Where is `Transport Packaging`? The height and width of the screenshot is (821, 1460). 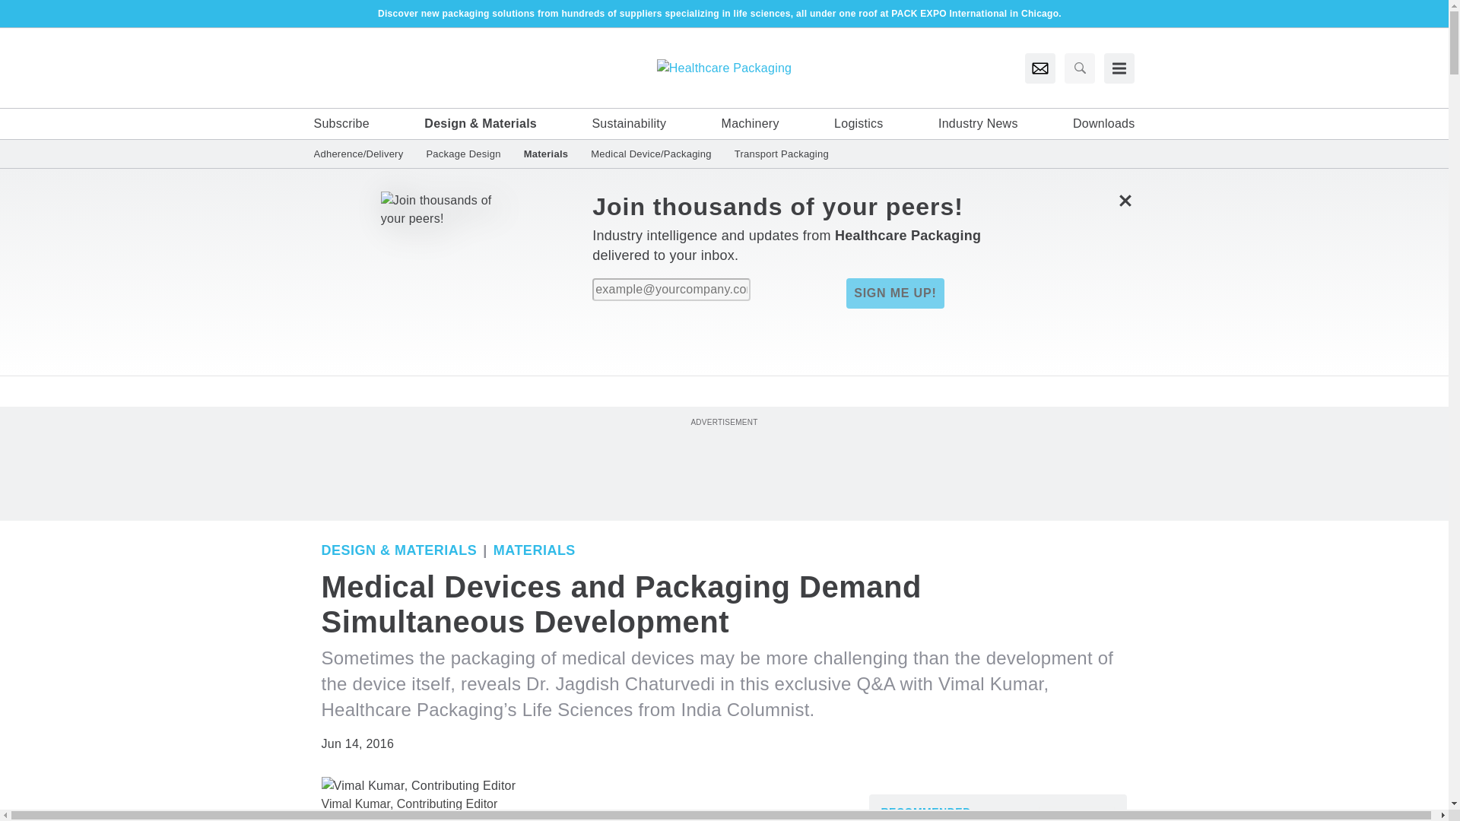
Transport Packaging is located at coordinates (776, 154).